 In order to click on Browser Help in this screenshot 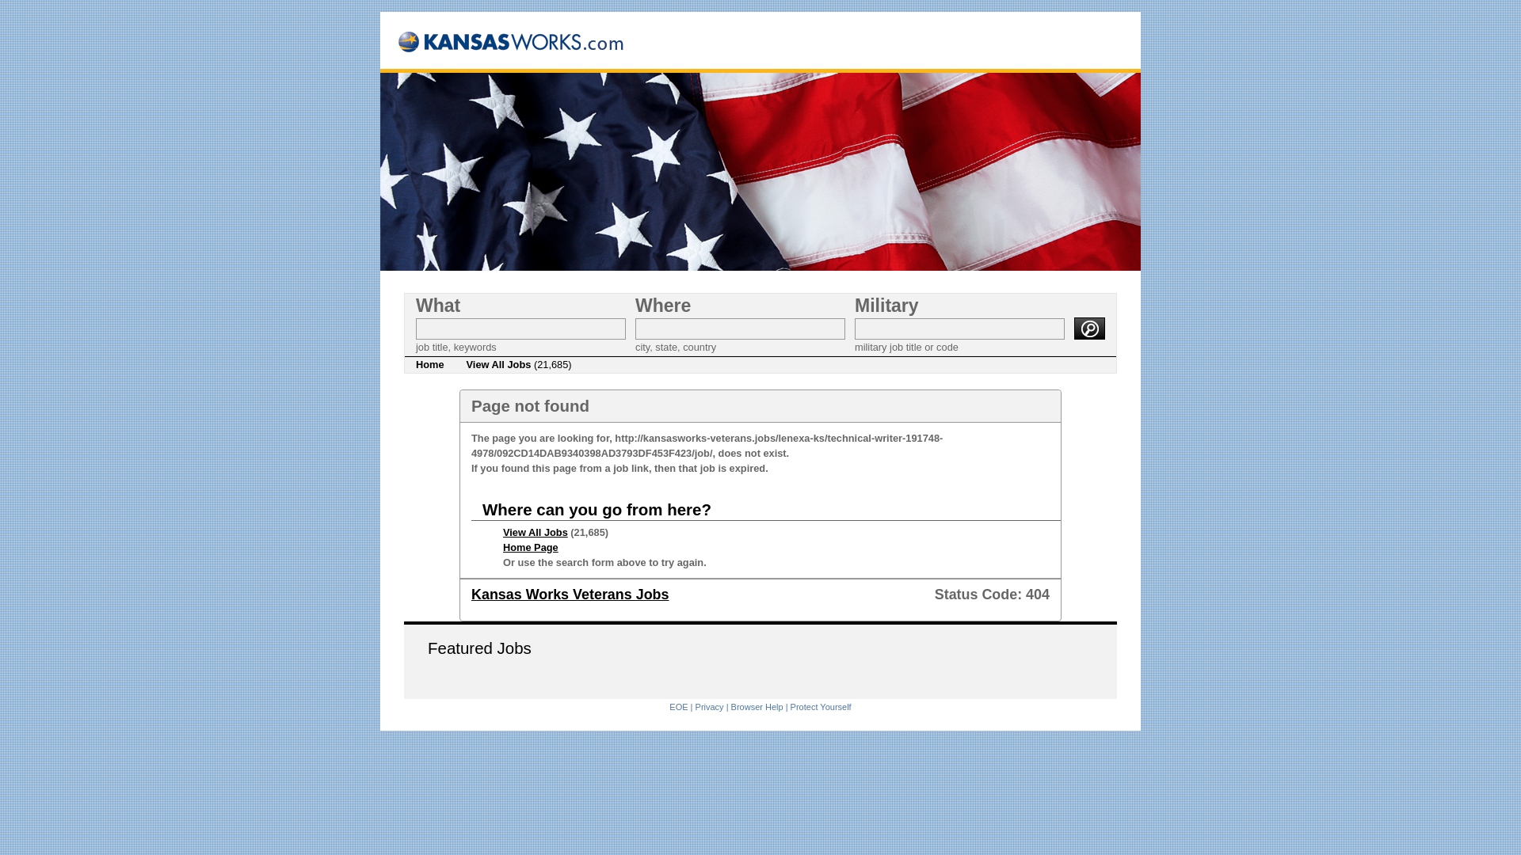, I will do `click(757, 705)`.